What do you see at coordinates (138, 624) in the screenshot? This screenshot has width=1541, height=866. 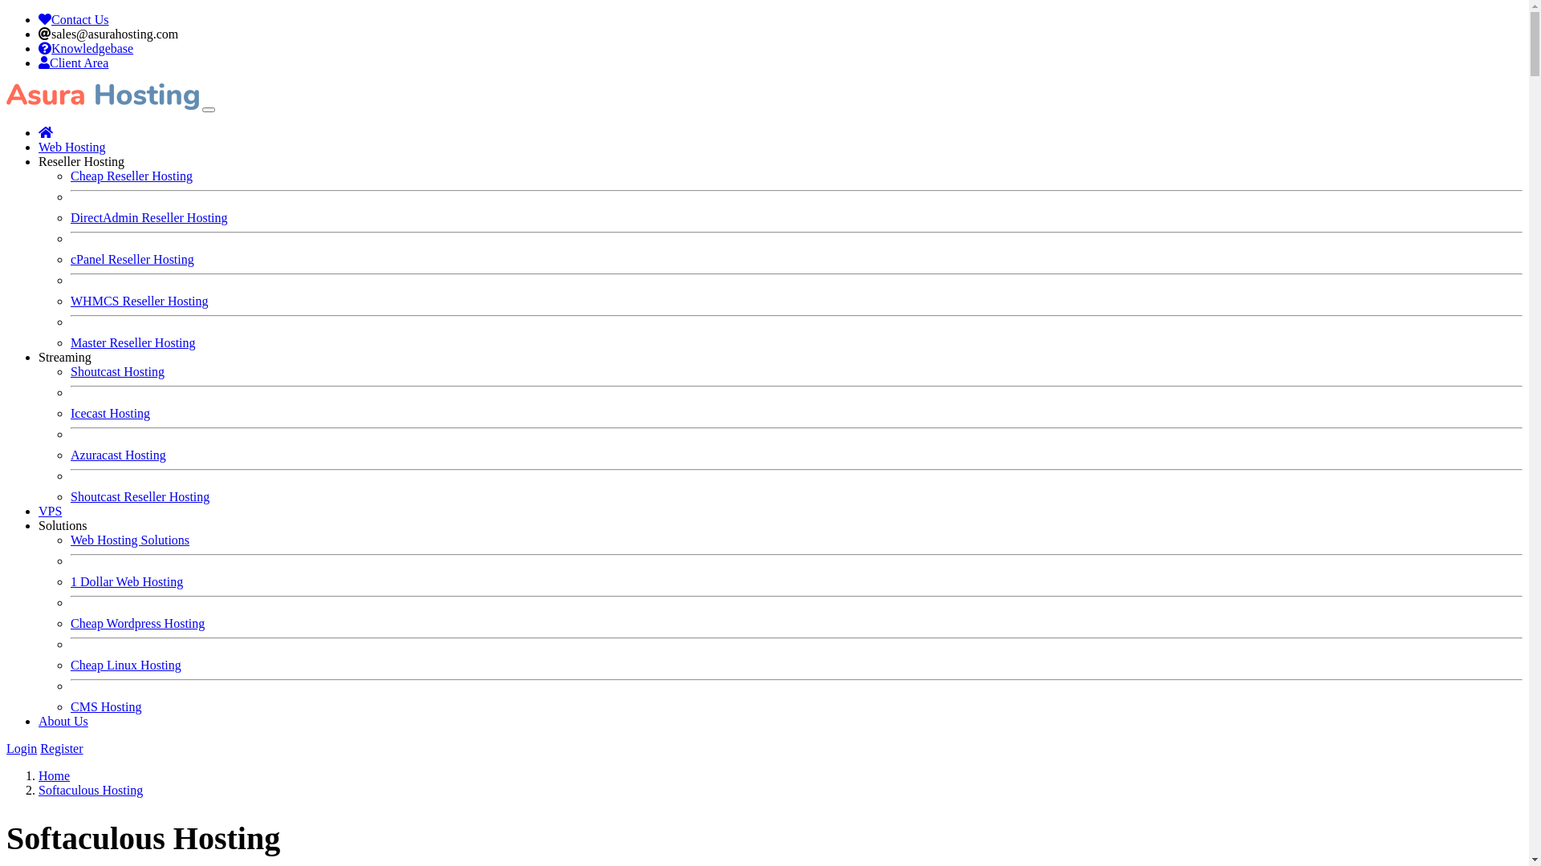 I see `Cheap Wordpress Hosting` at bounding box center [138, 624].